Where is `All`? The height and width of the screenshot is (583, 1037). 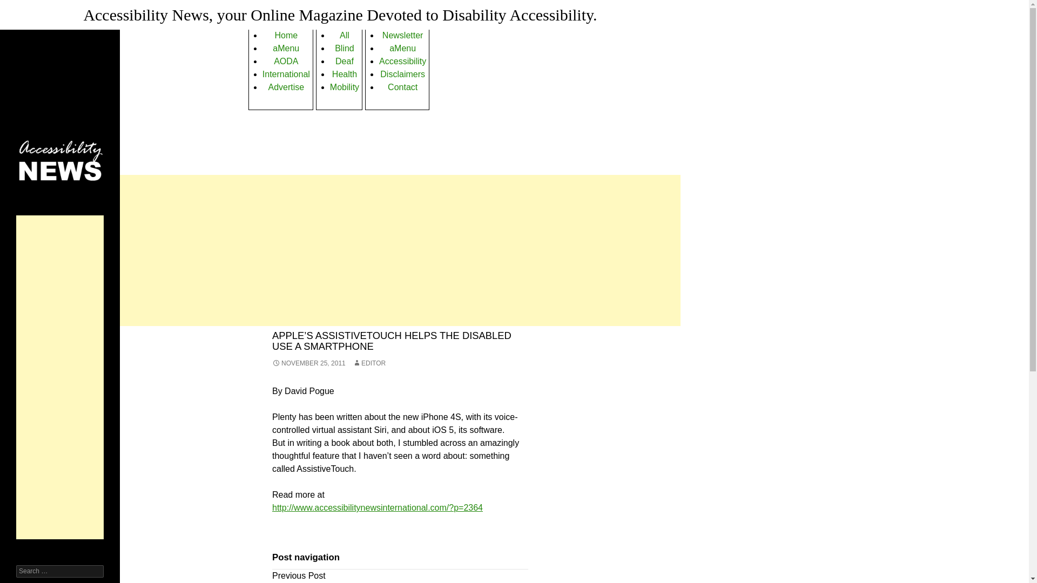 All is located at coordinates (345, 36).